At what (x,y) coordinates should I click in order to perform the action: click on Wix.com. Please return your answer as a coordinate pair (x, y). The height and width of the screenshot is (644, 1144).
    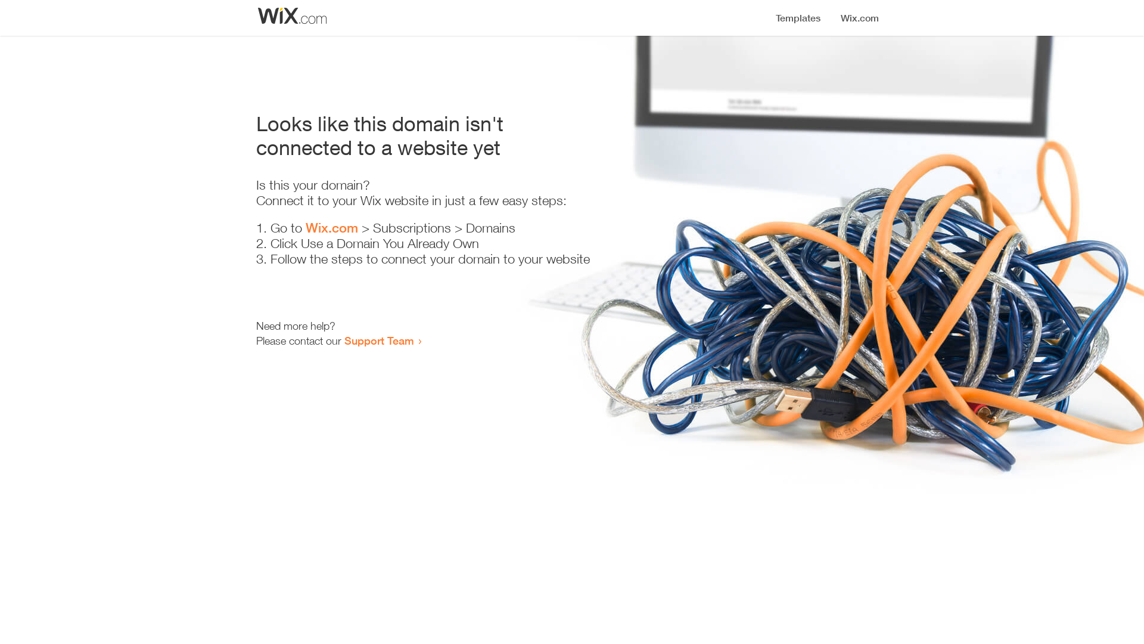
    Looking at the image, I should click on (332, 228).